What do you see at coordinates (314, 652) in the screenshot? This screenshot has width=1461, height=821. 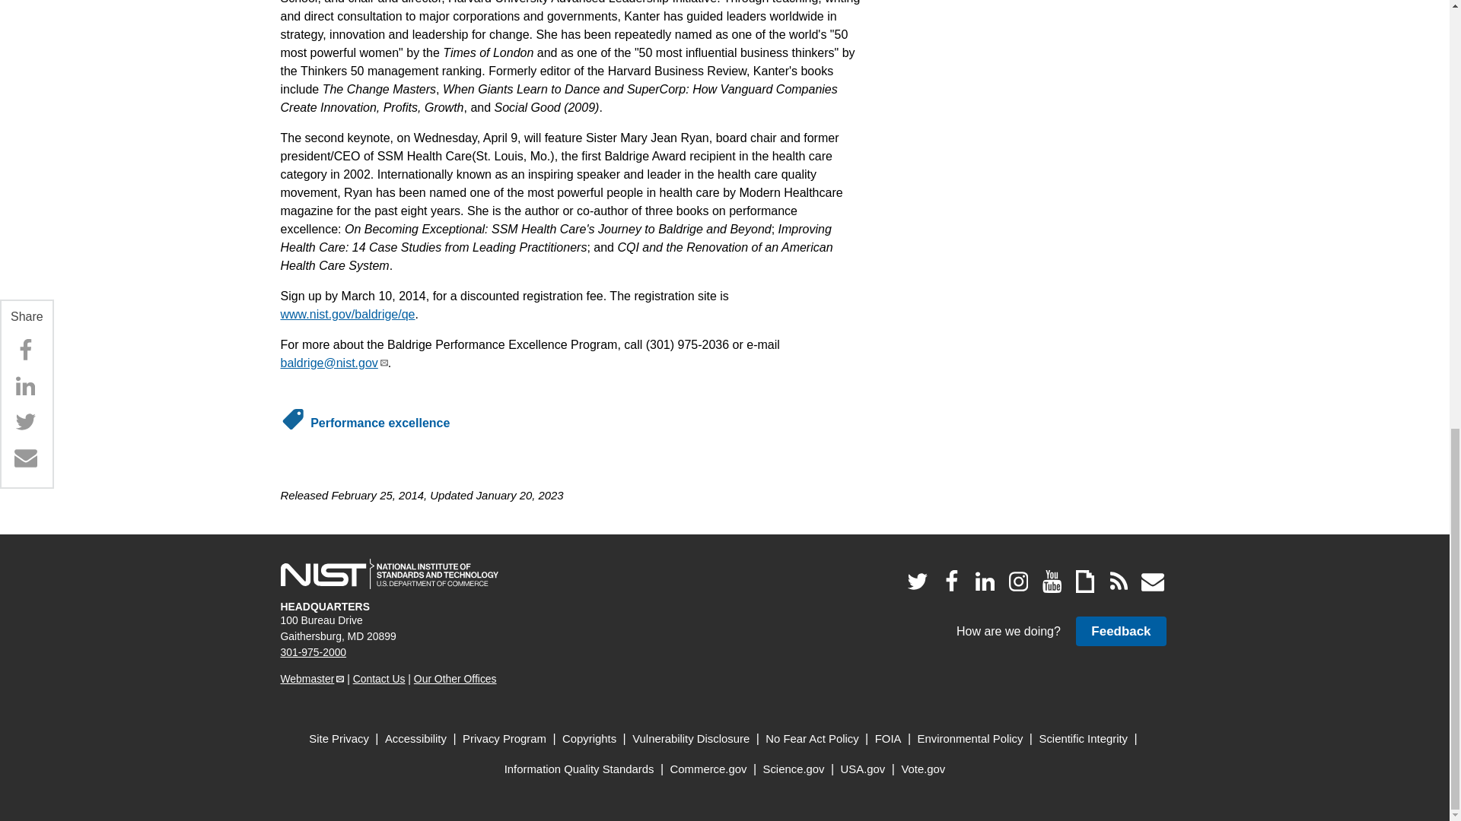 I see `301-975-2000` at bounding box center [314, 652].